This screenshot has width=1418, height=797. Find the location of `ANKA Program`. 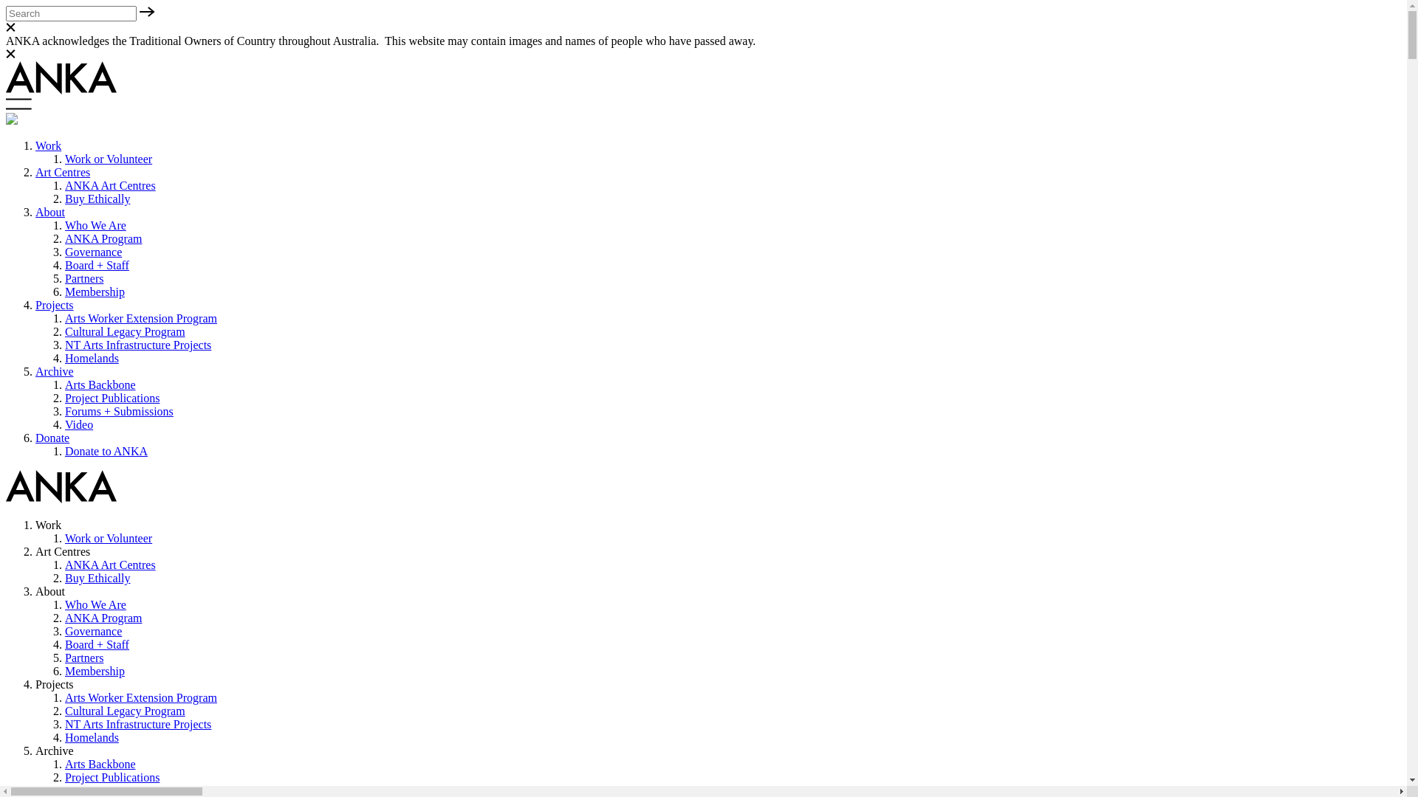

ANKA Program is located at coordinates (103, 618).